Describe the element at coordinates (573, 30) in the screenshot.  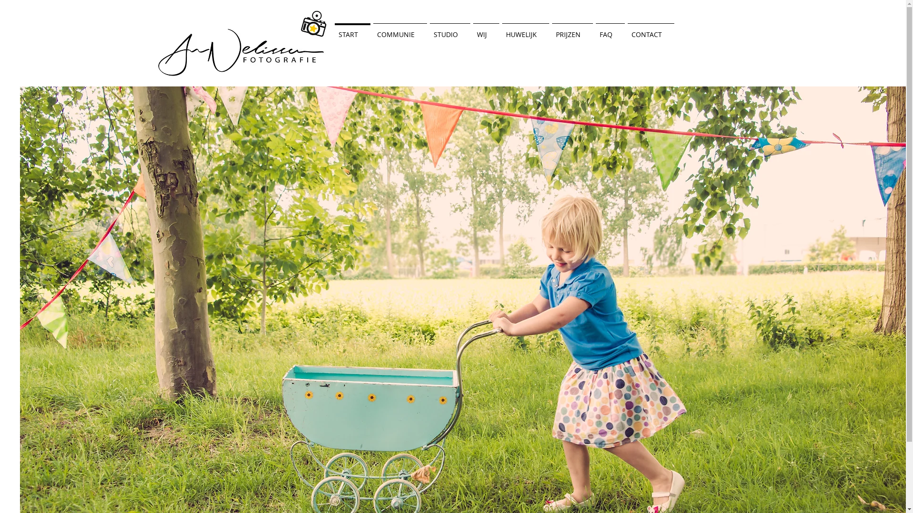
I see `PRIJZEN` at that location.